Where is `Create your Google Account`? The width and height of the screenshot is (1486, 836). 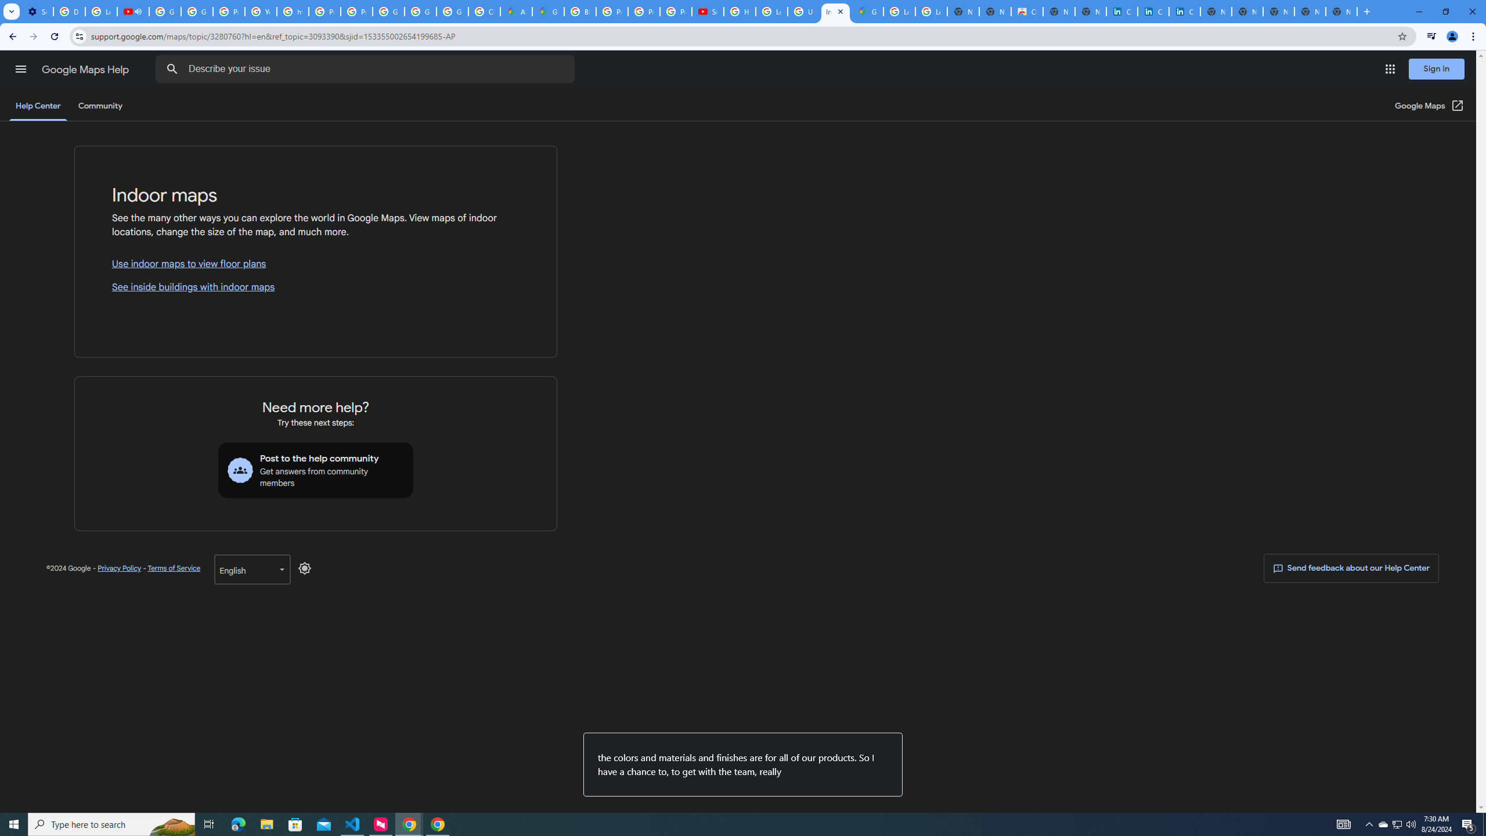 Create your Google Account is located at coordinates (484, 12).